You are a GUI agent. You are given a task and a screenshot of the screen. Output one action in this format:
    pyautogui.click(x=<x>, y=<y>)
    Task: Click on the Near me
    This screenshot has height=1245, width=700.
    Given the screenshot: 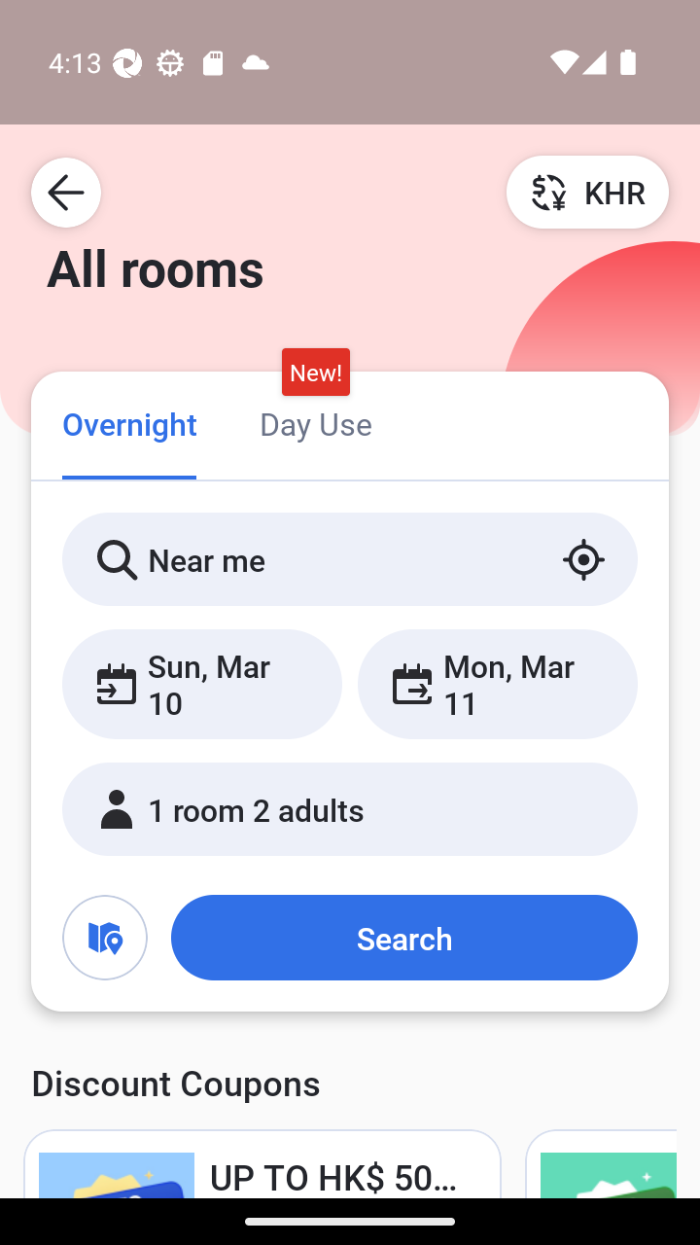 What is the action you would take?
    pyautogui.click(x=350, y=559)
    